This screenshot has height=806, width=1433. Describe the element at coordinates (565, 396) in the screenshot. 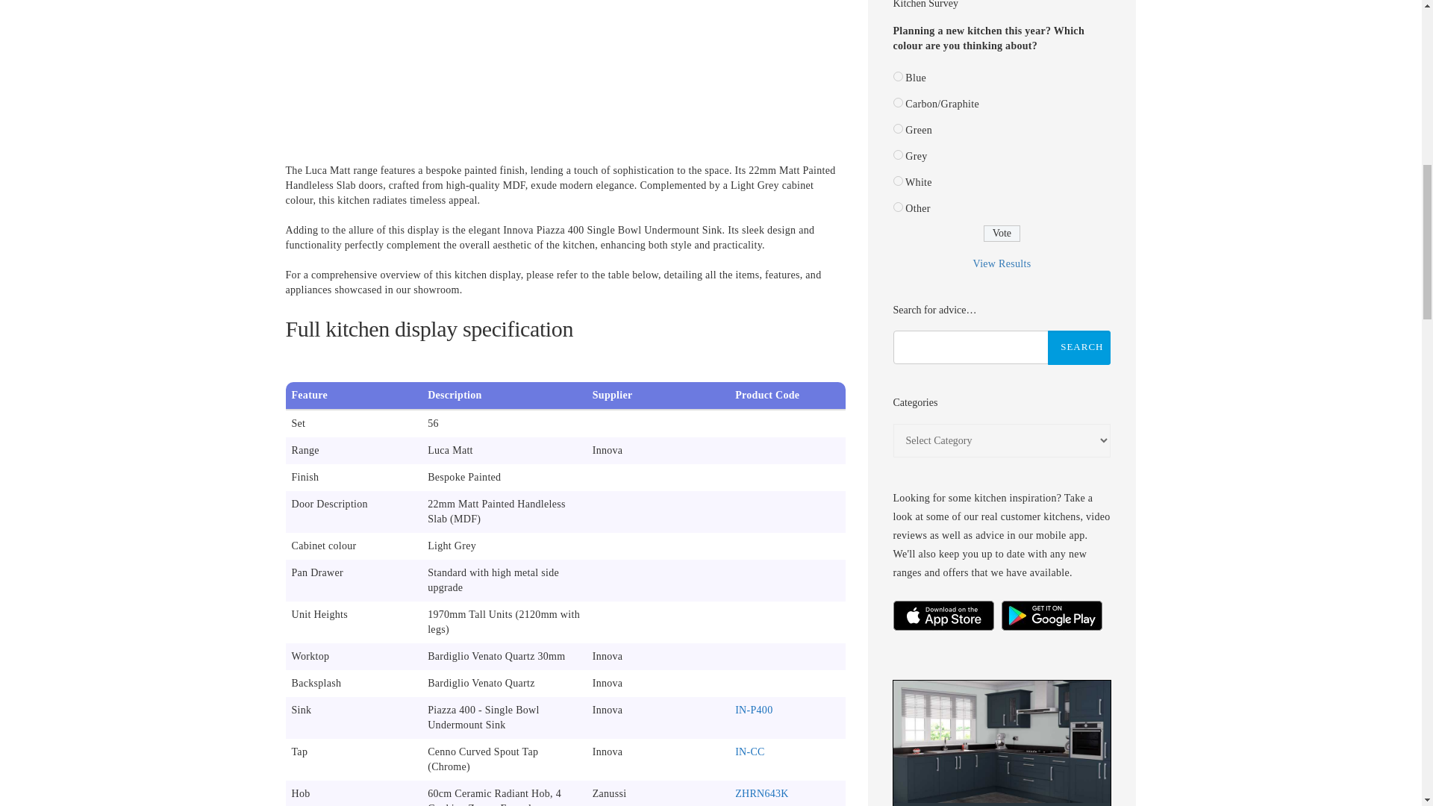

I see `Feature Description Supplier Product Code` at that location.